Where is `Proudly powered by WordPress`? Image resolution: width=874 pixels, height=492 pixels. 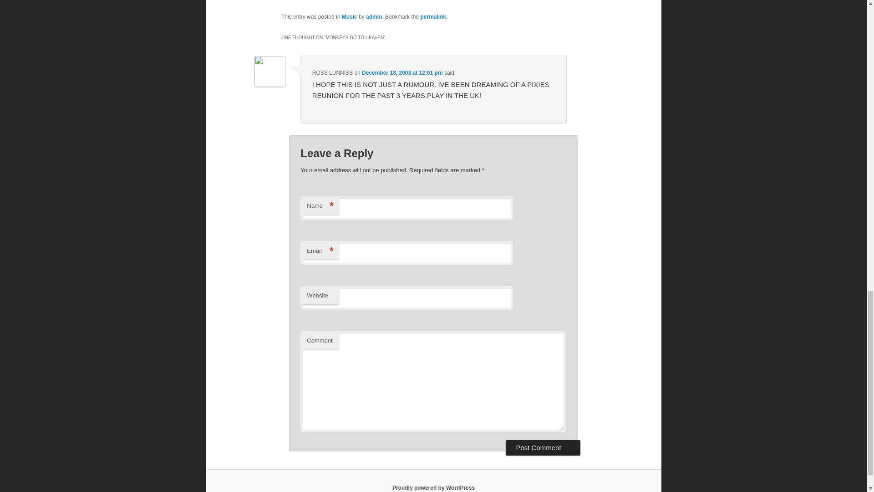
Proudly powered by WordPress is located at coordinates (433, 487).